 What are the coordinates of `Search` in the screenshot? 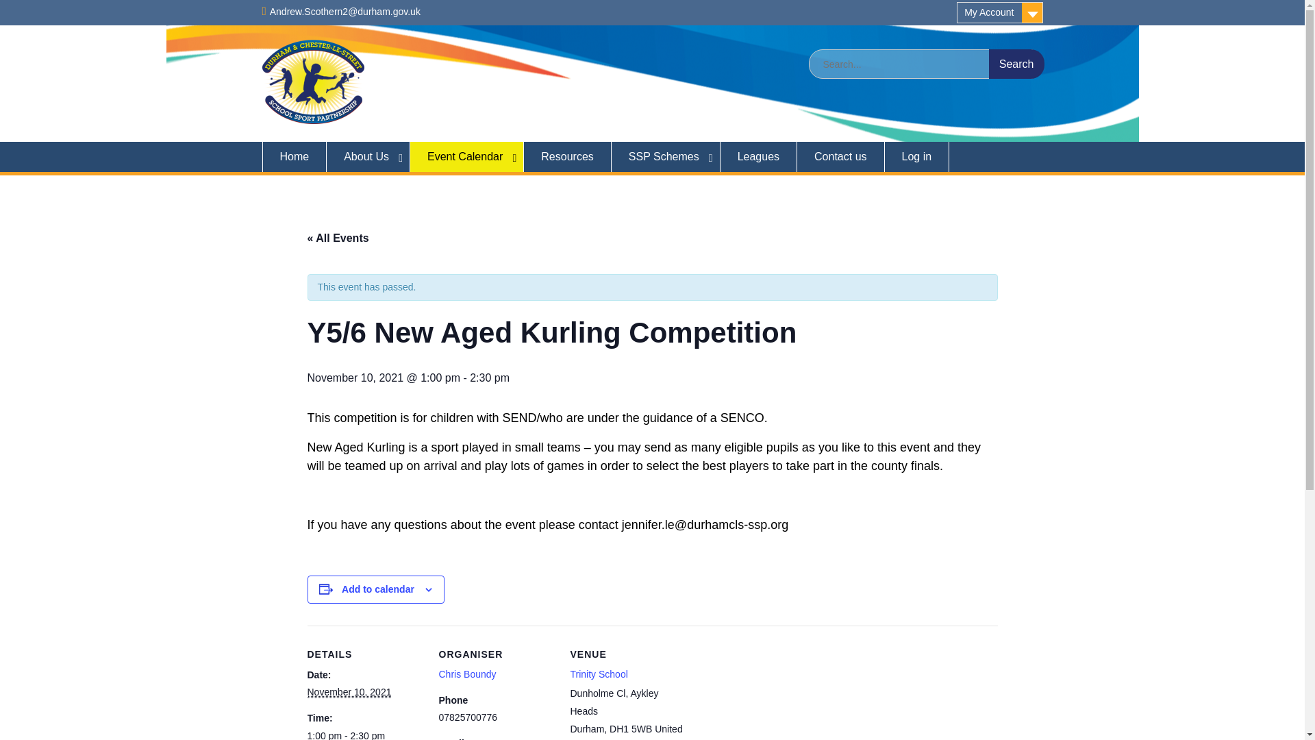 It's located at (1016, 64).